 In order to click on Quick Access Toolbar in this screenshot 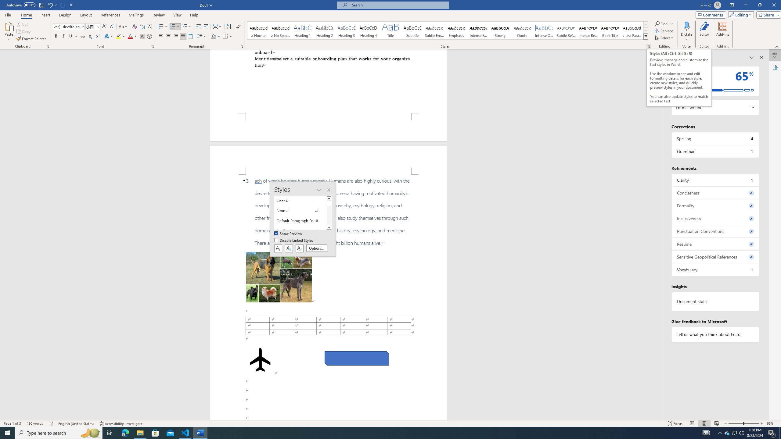, I will do `click(40, 5)`.